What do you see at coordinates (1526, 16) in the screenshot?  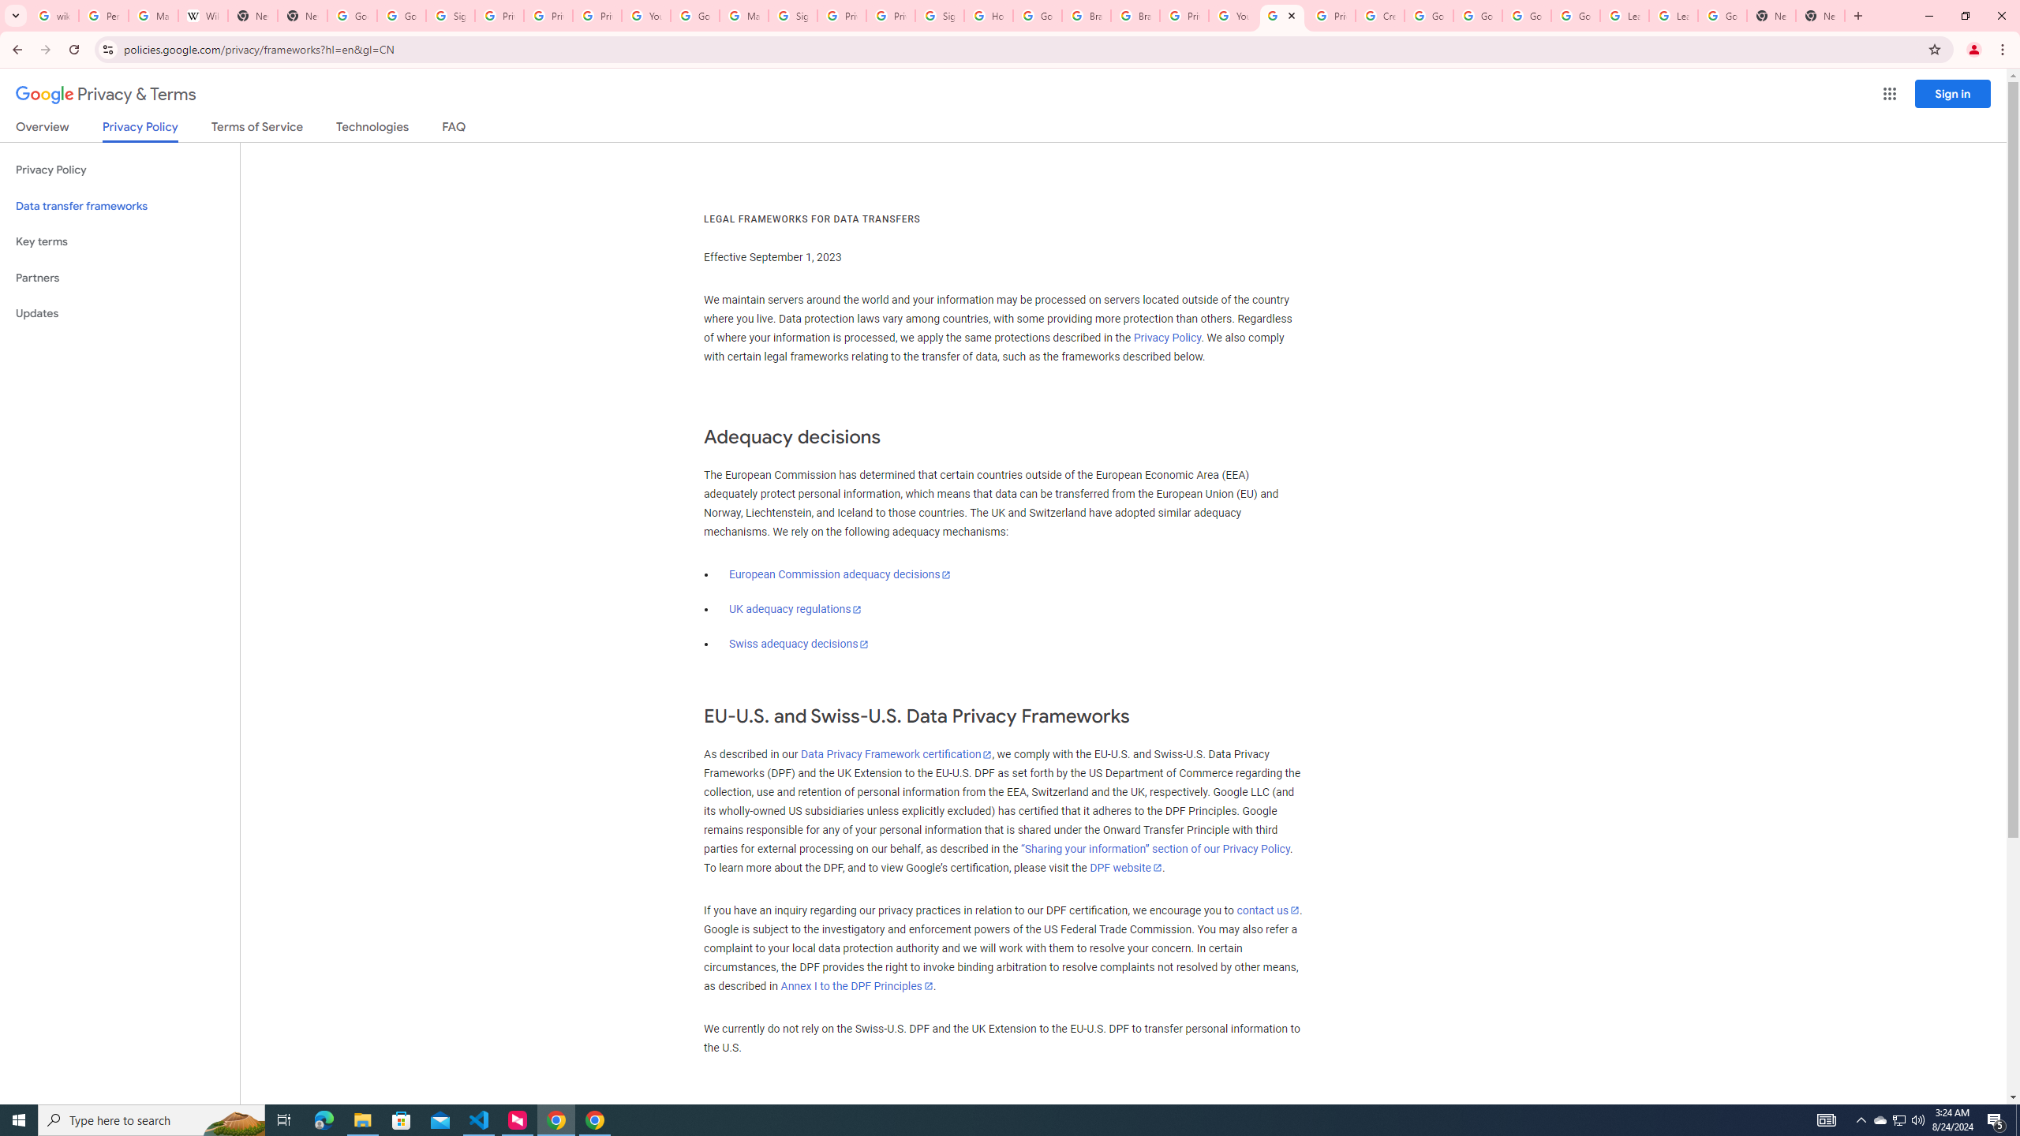 I see `Google Account Help` at bounding box center [1526, 16].